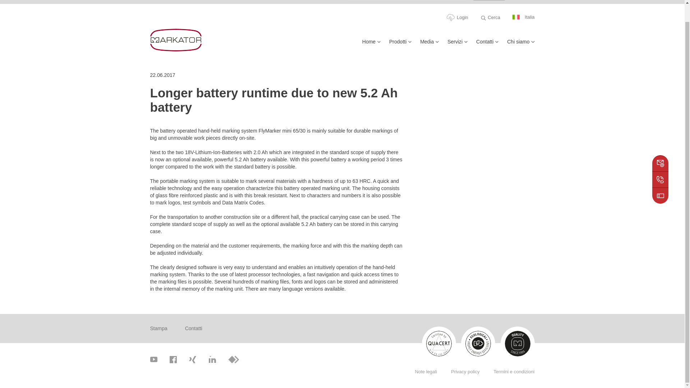 This screenshot has height=388, width=690. Describe the element at coordinates (520, 45) in the screenshot. I see `Chi siamo` at that location.